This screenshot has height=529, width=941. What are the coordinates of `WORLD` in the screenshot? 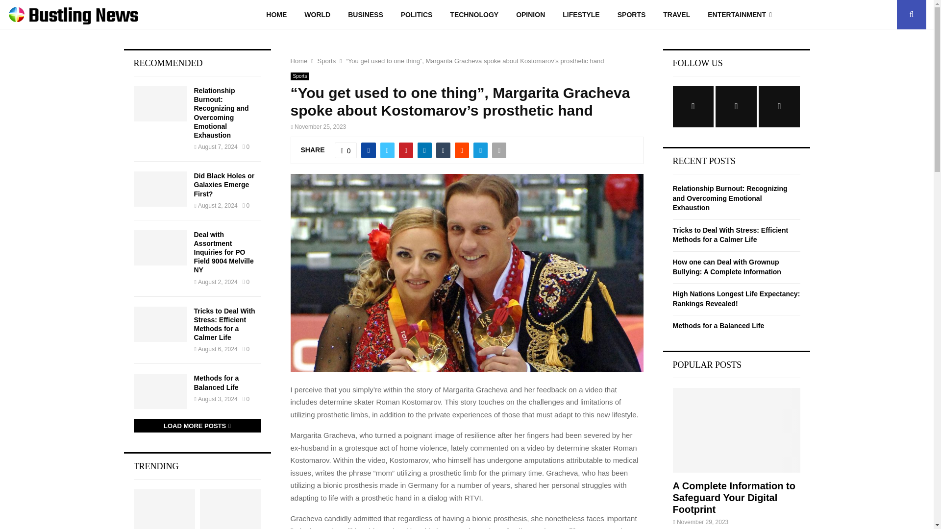 It's located at (317, 15).